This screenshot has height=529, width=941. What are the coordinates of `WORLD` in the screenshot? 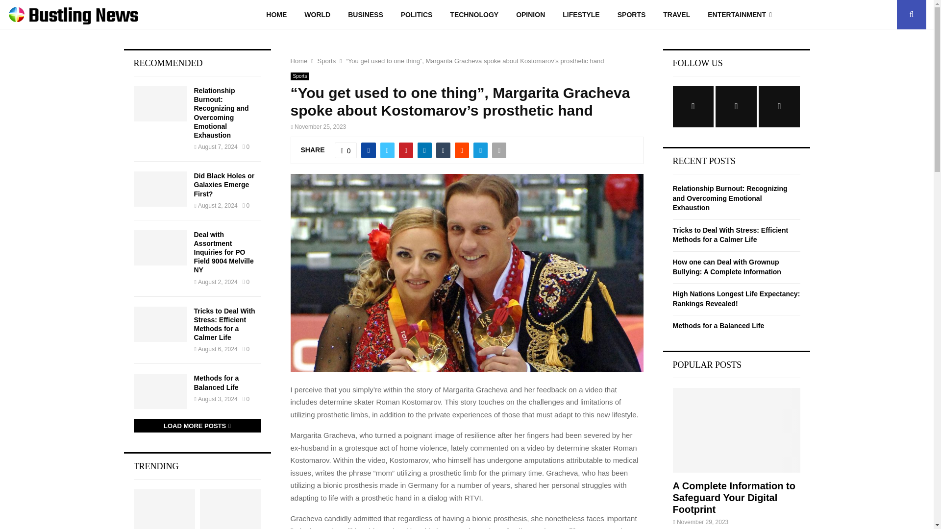 It's located at (317, 15).